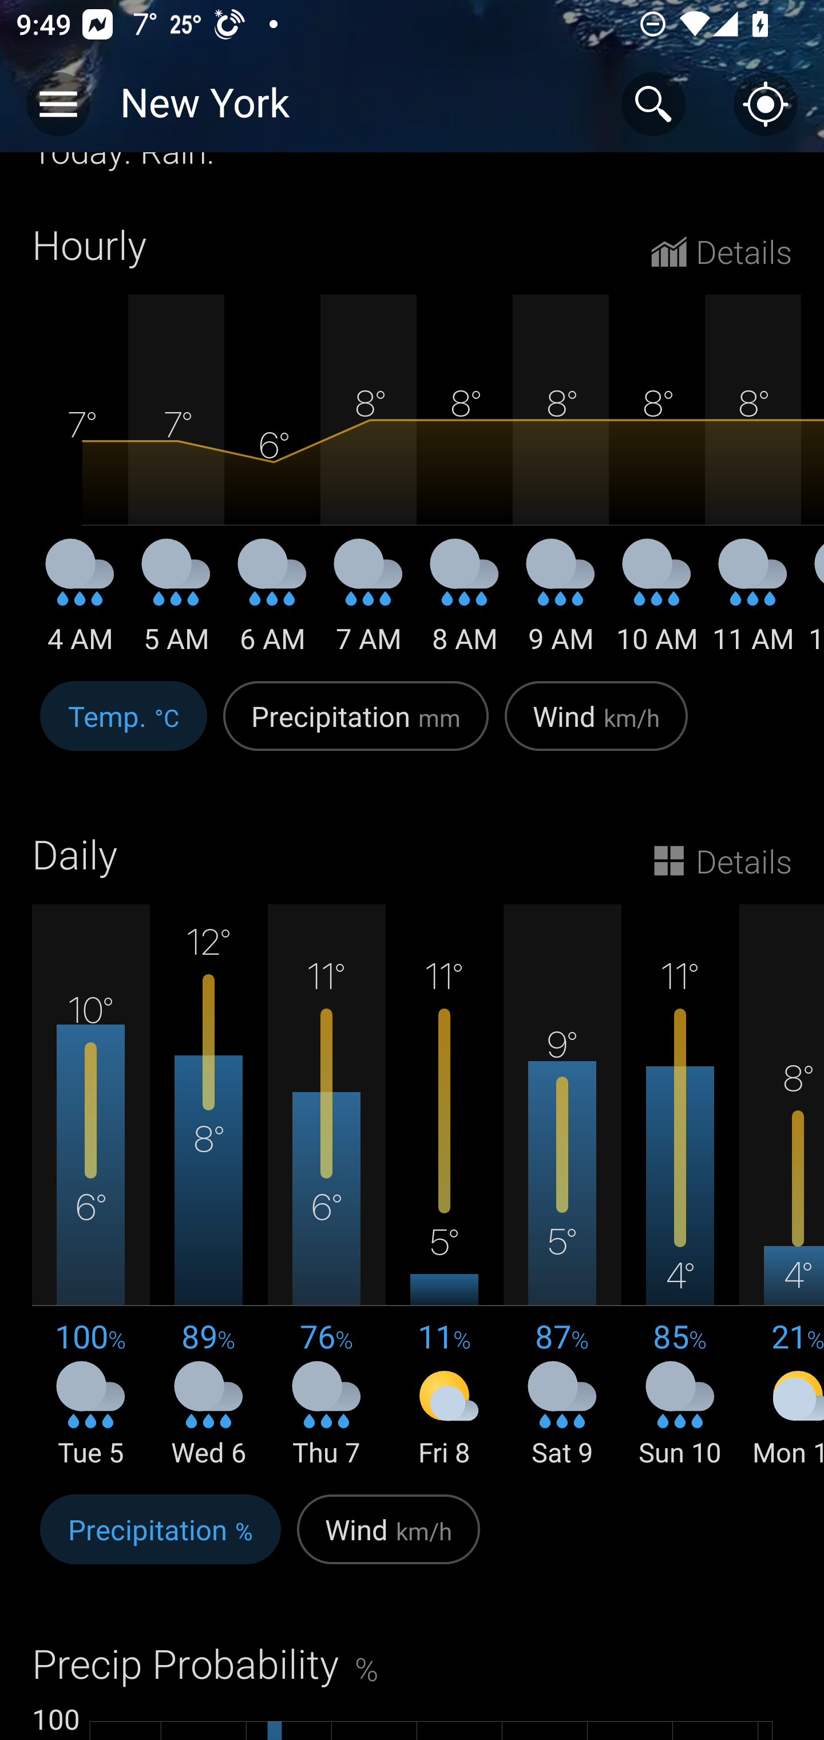 This screenshot has width=824, height=1740. Describe the element at coordinates (272, 604) in the screenshot. I see `6 AM` at that location.